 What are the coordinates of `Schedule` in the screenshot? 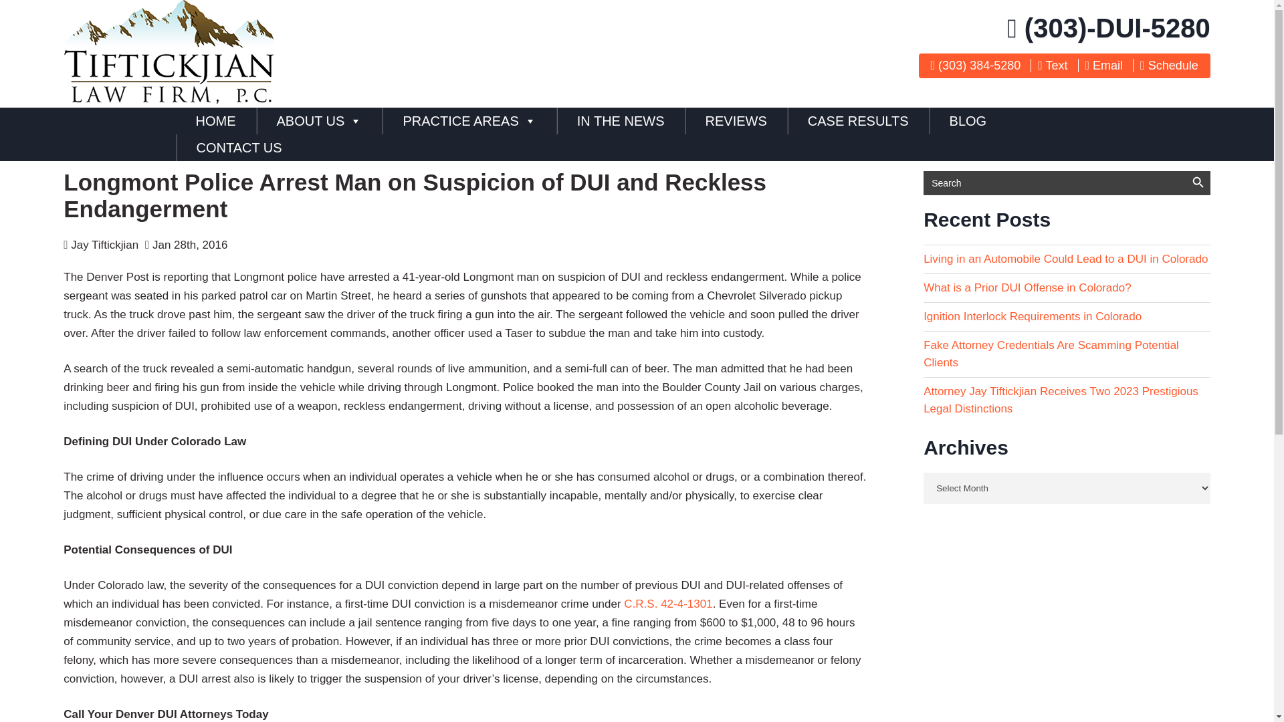 It's located at (1169, 66).